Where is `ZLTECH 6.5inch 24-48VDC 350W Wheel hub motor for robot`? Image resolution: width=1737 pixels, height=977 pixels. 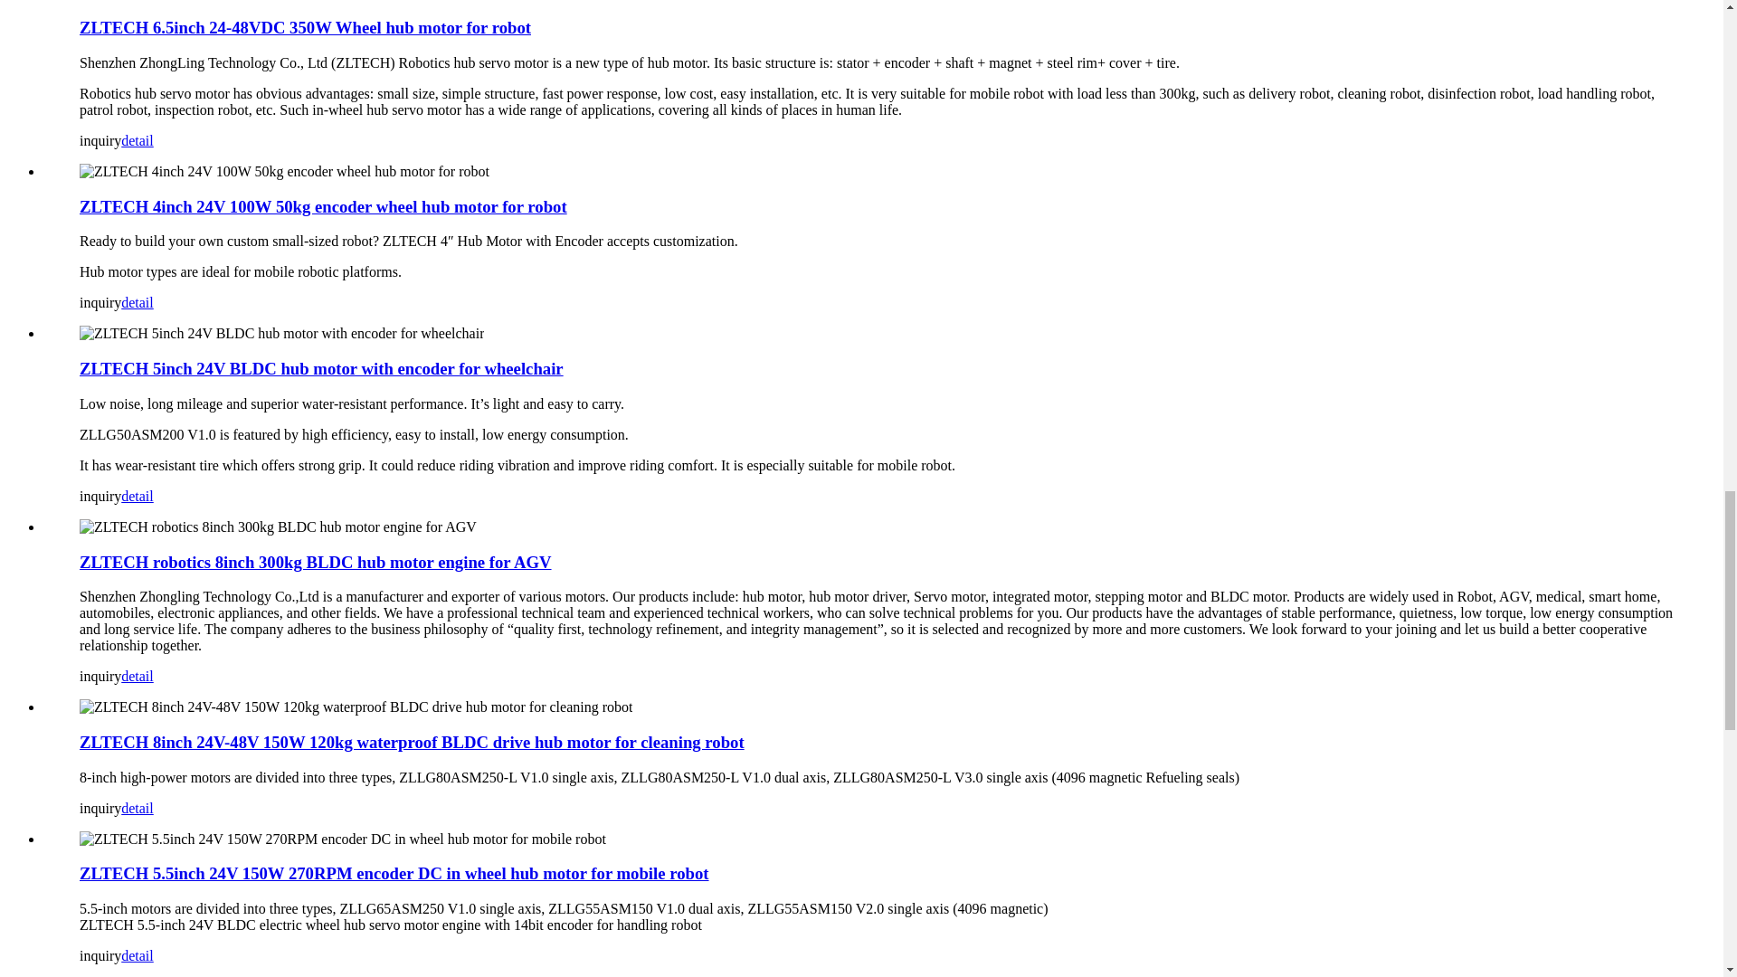
ZLTECH 6.5inch 24-48VDC 350W Wheel hub motor for robot is located at coordinates (306, 27).